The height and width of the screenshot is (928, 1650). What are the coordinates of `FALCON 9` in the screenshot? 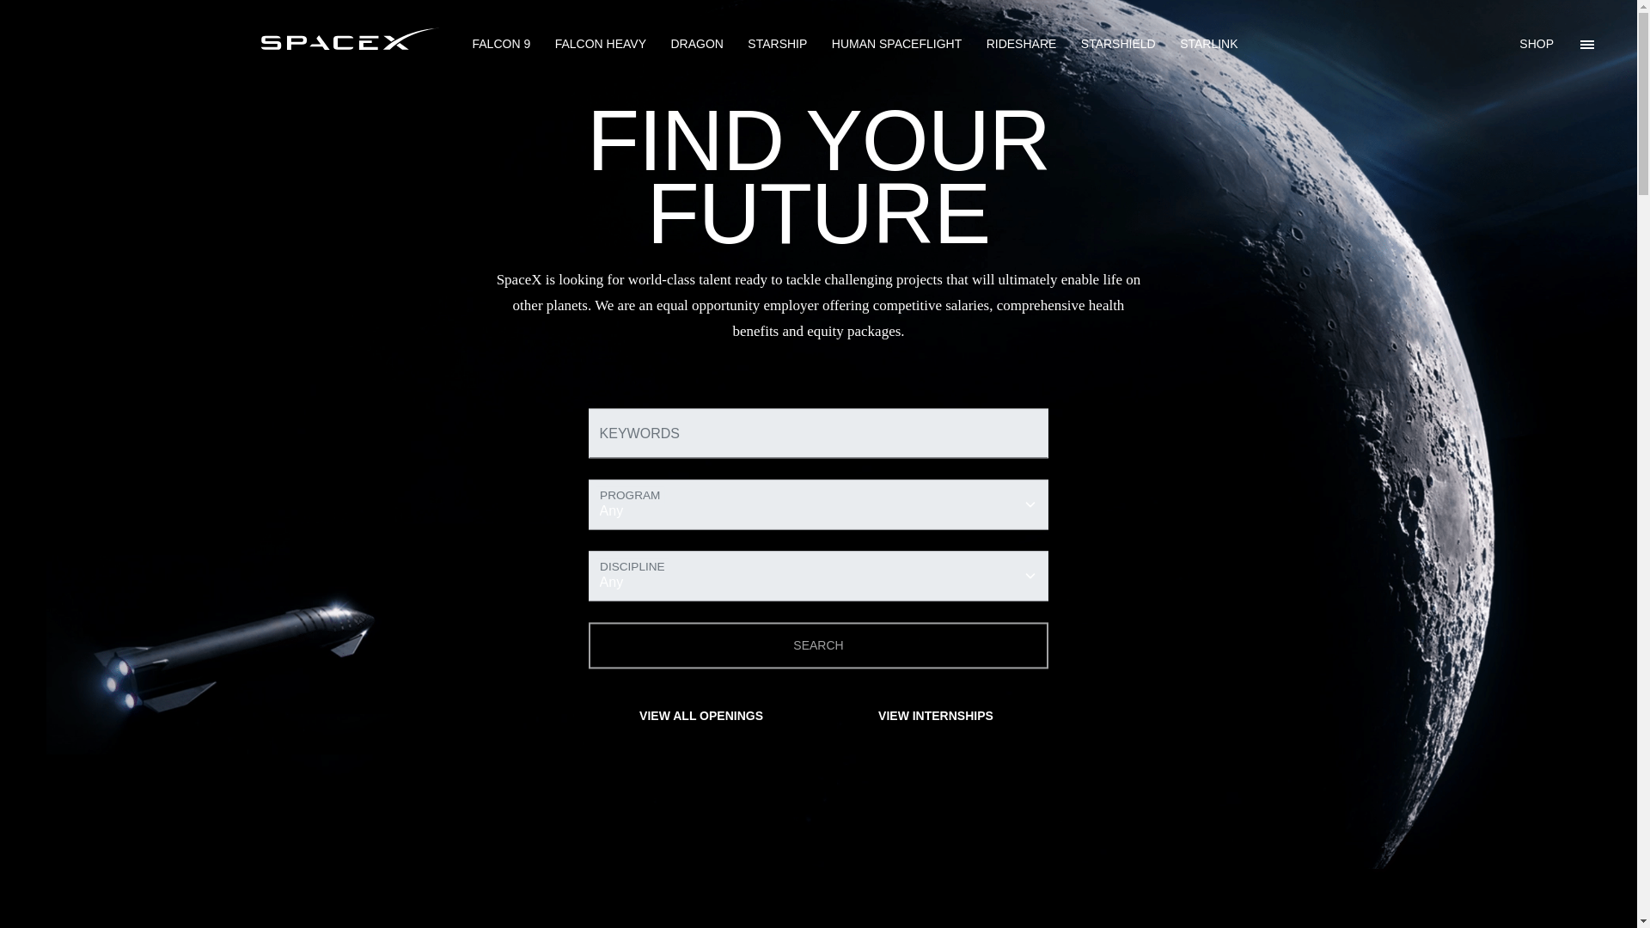 It's located at (502, 45).